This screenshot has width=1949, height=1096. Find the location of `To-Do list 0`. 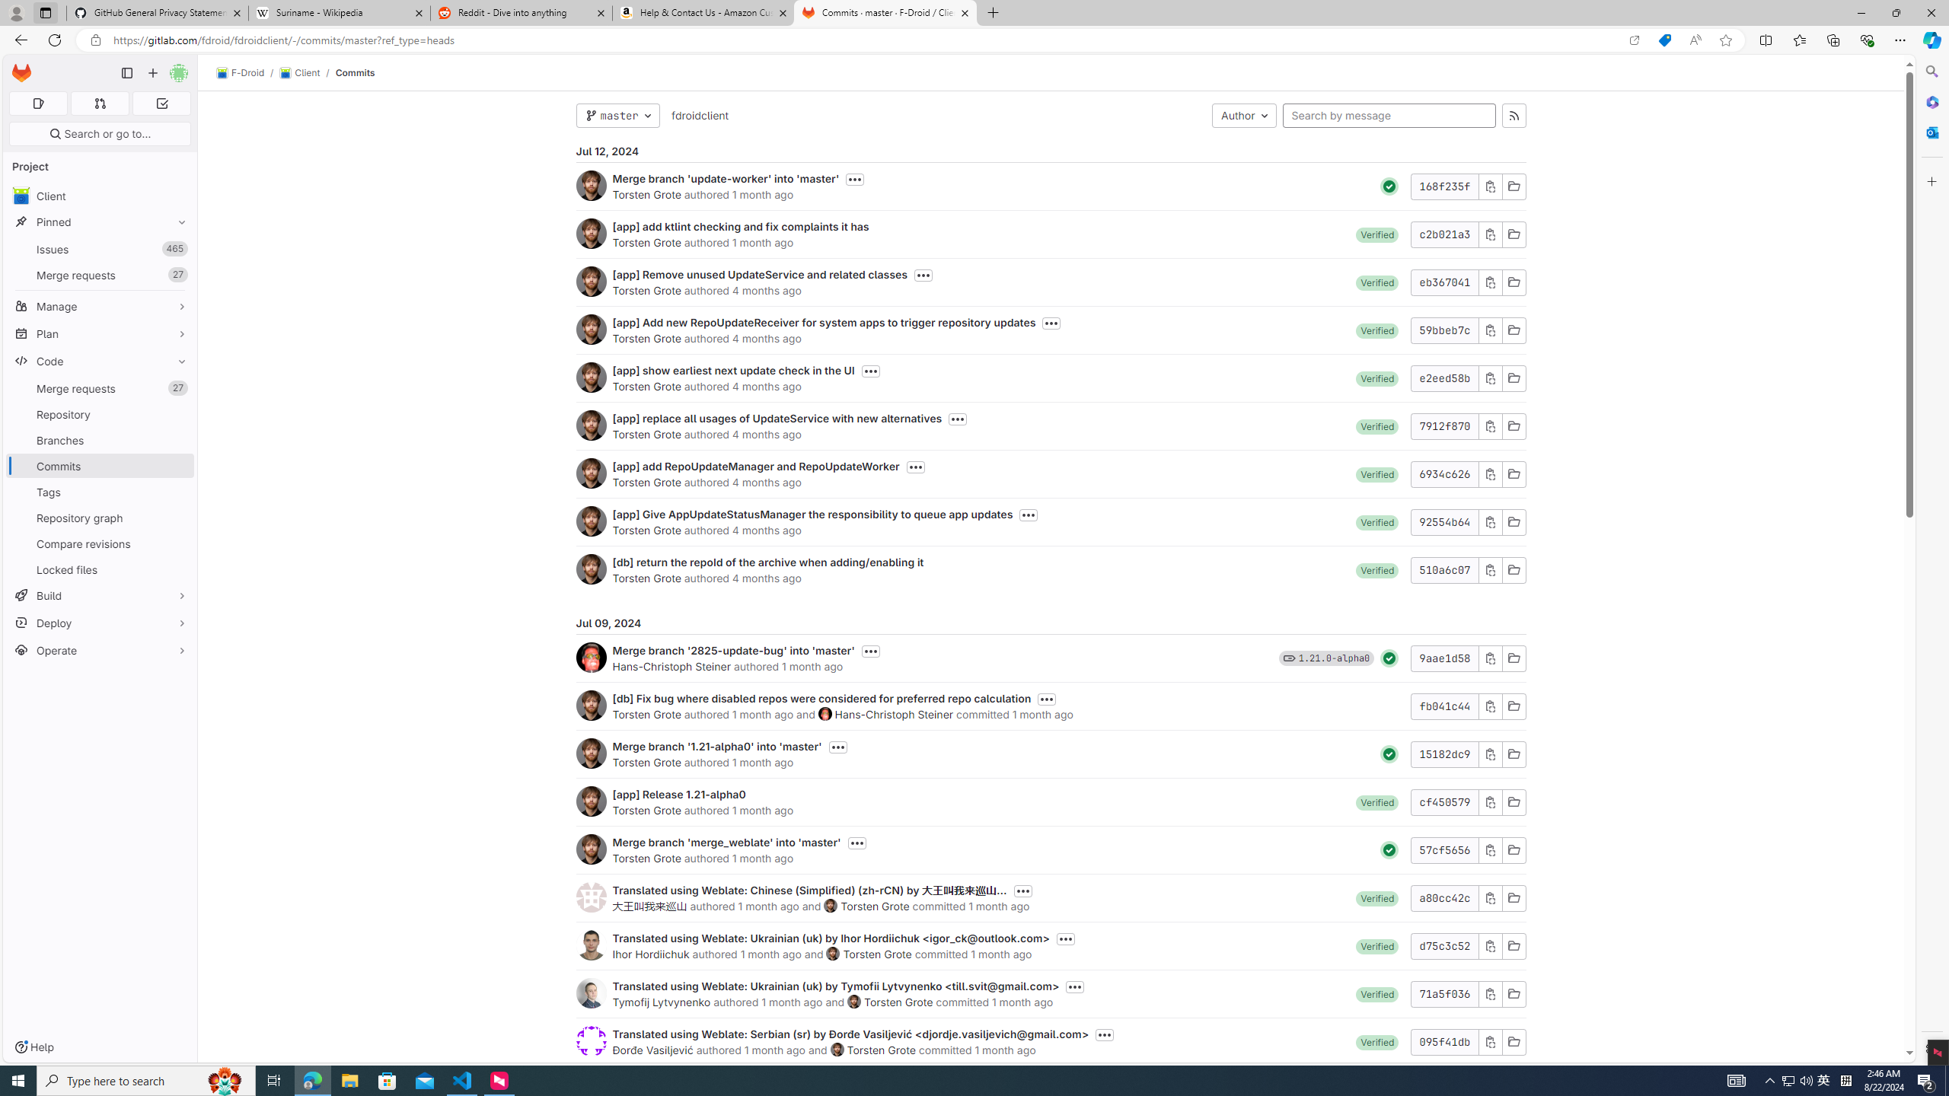

To-Do list 0 is located at coordinates (161, 104).